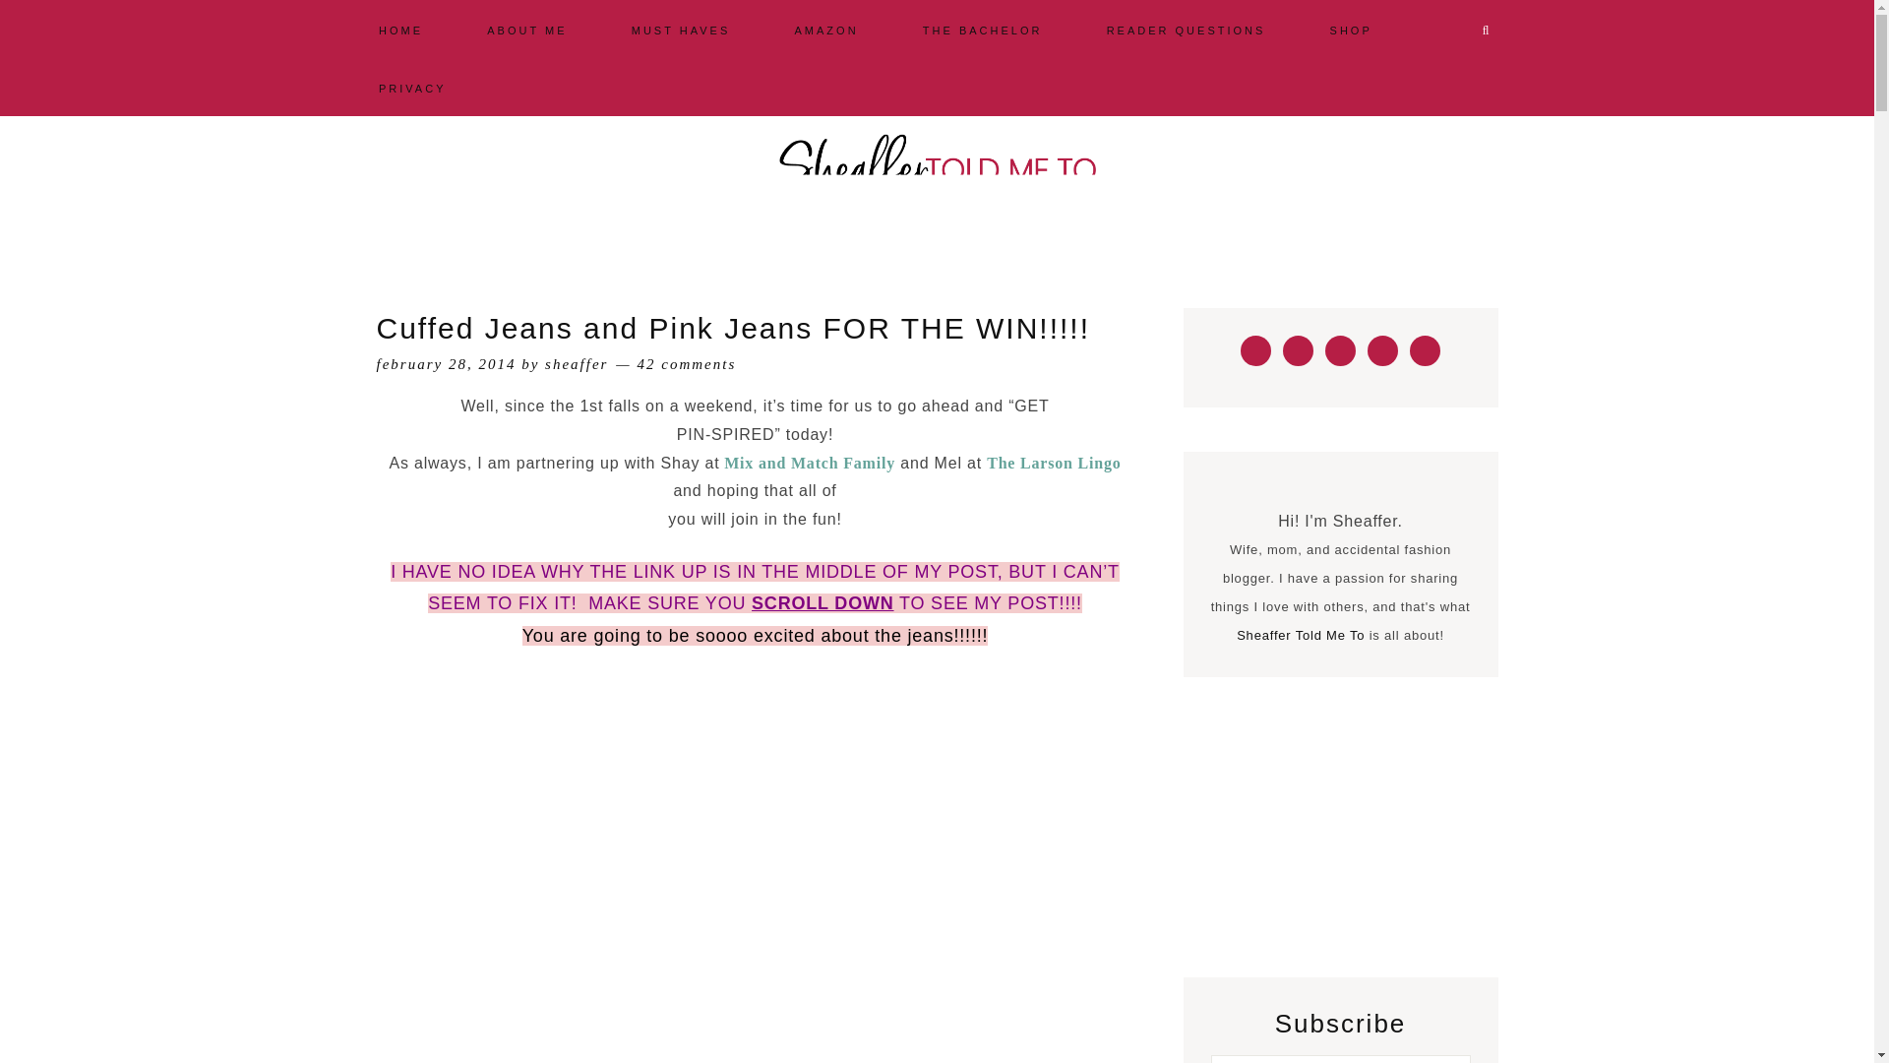  What do you see at coordinates (401, 29) in the screenshot?
I see `HOME` at bounding box center [401, 29].